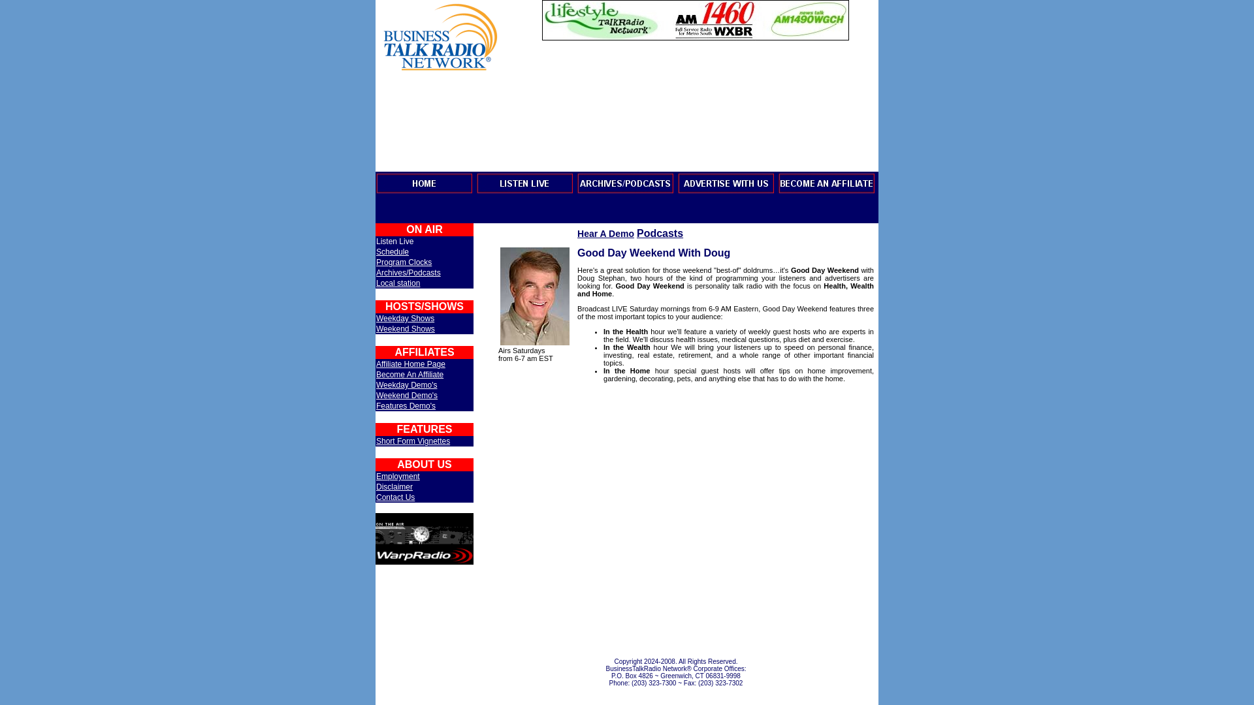 The image size is (1254, 705). What do you see at coordinates (413, 441) in the screenshot?
I see `Short Form Vignettes` at bounding box center [413, 441].